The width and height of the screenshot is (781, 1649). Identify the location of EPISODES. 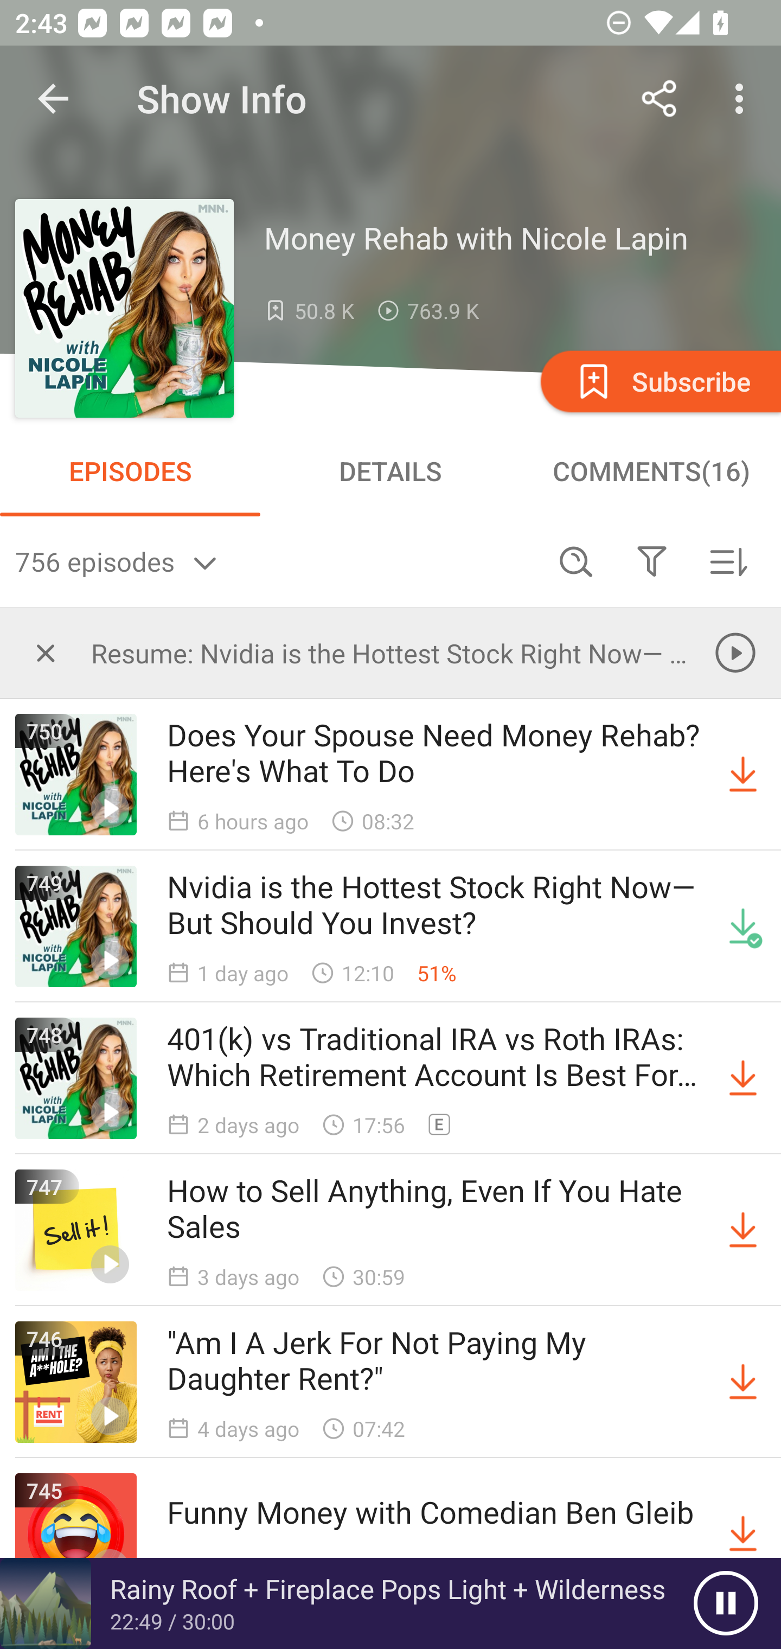
(130, 471).